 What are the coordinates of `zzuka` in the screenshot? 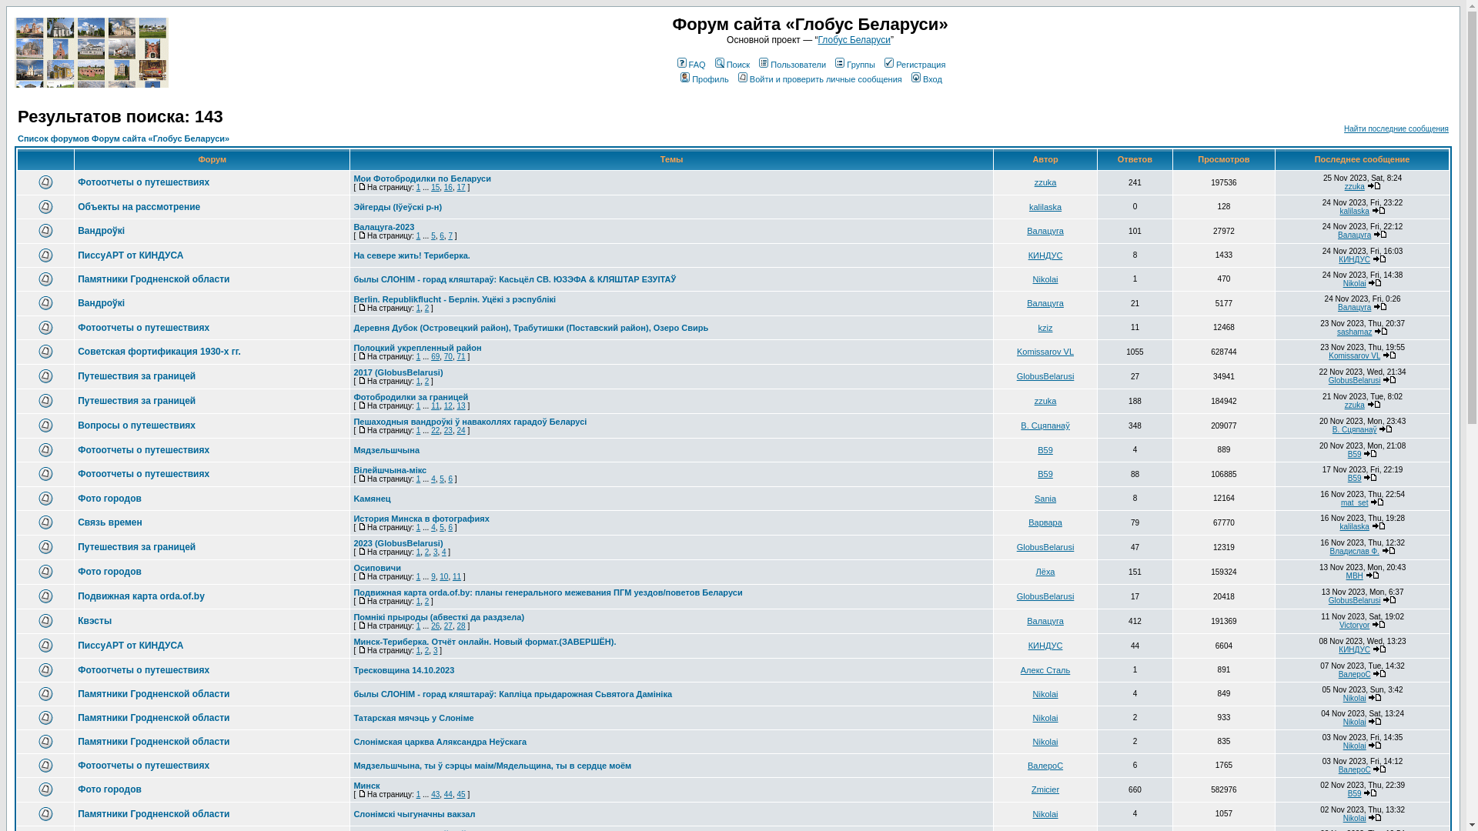 It's located at (1355, 186).